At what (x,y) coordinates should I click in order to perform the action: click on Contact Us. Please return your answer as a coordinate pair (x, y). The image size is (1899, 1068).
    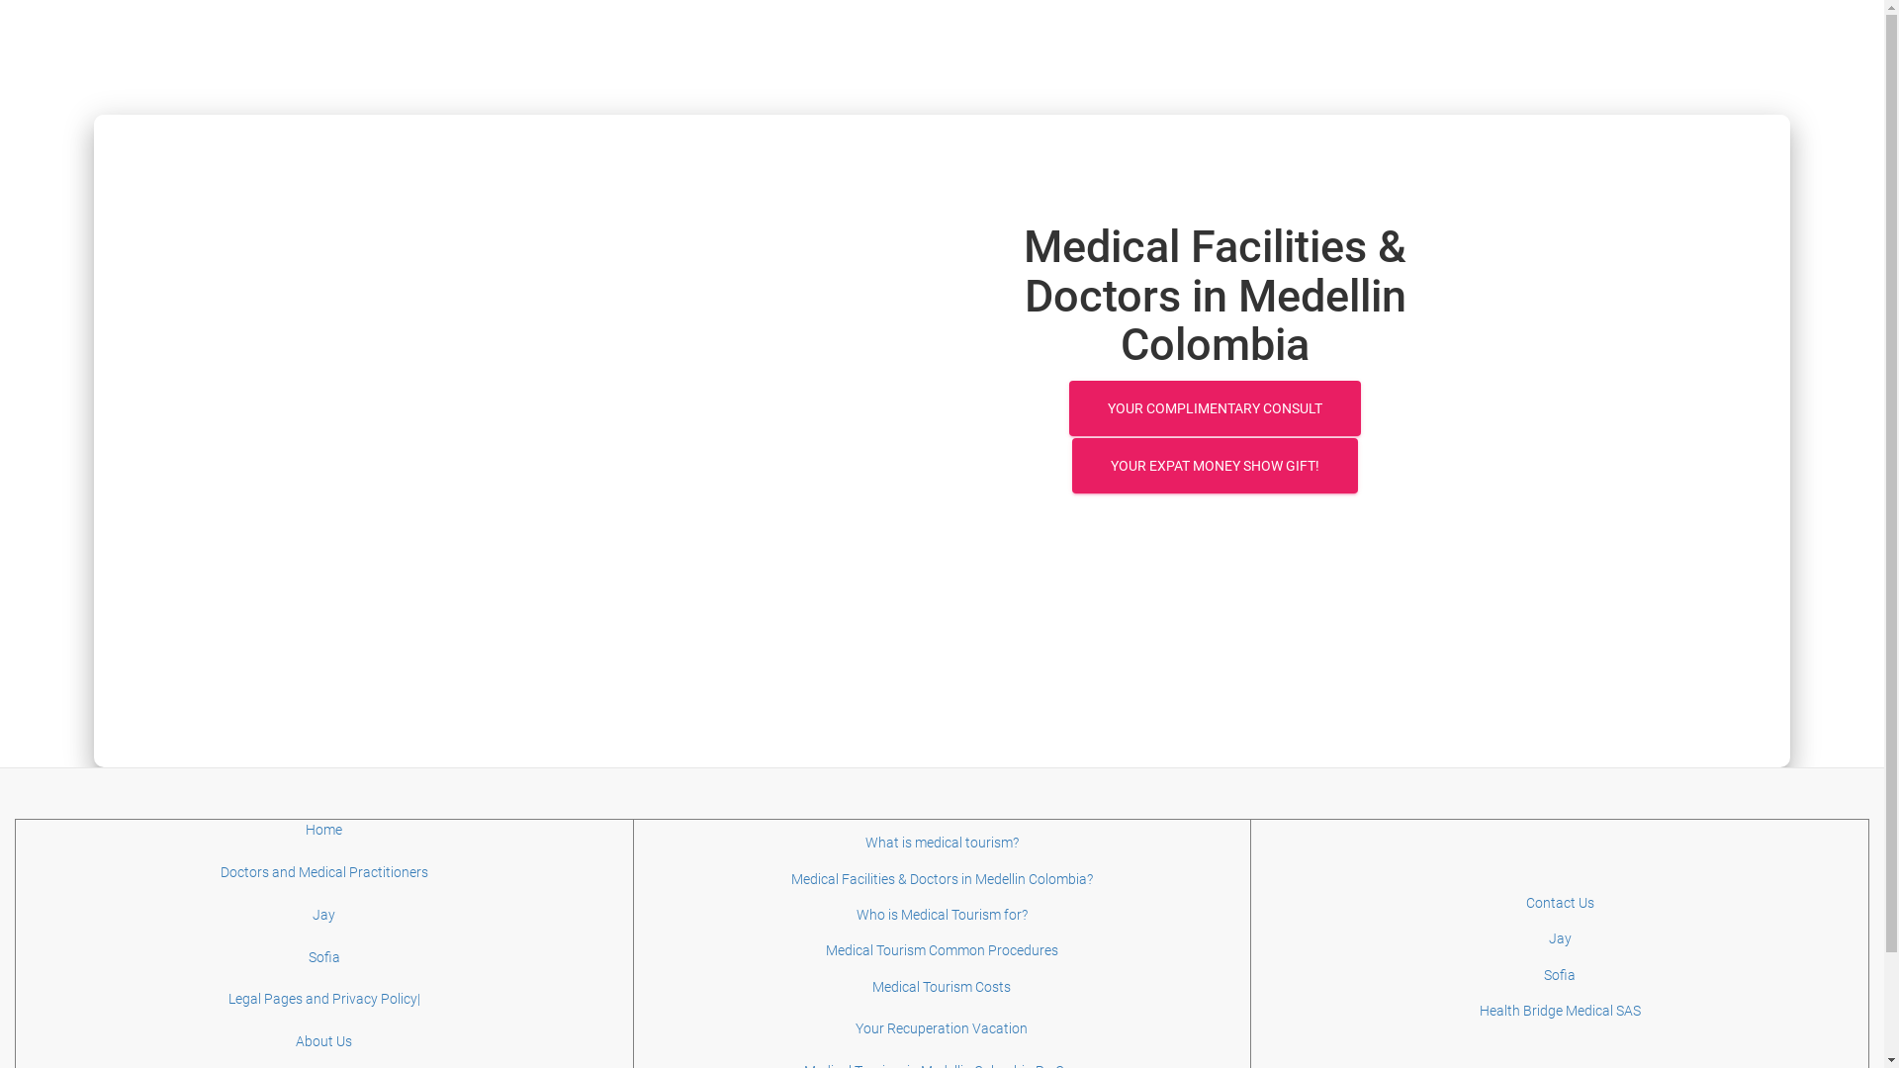
    Looking at the image, I should click on (1561, 902).